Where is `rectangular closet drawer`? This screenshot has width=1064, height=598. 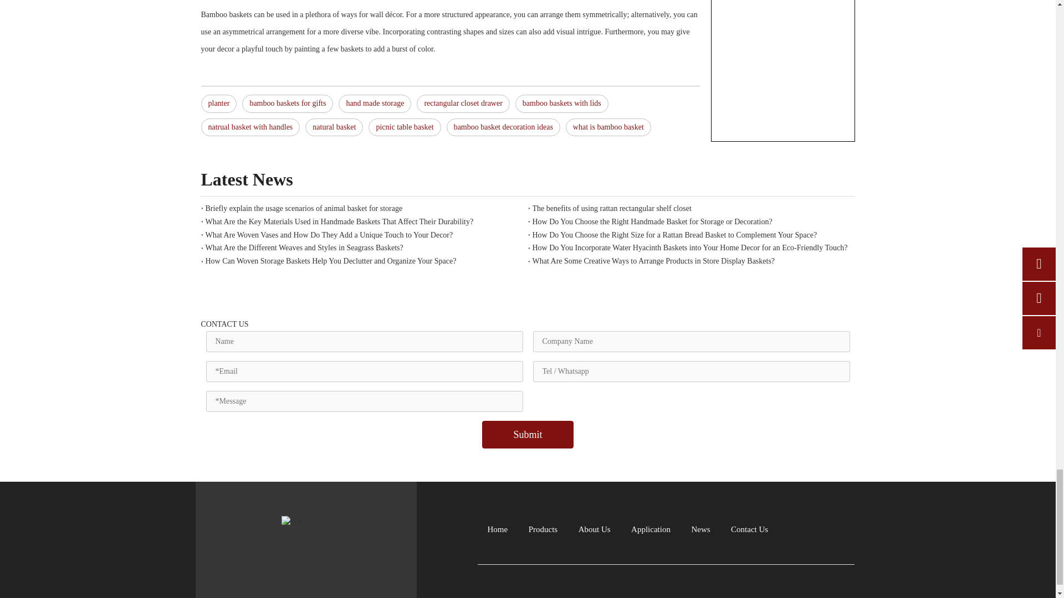 rectangular closet drawer is located at coordinates (463, 104).